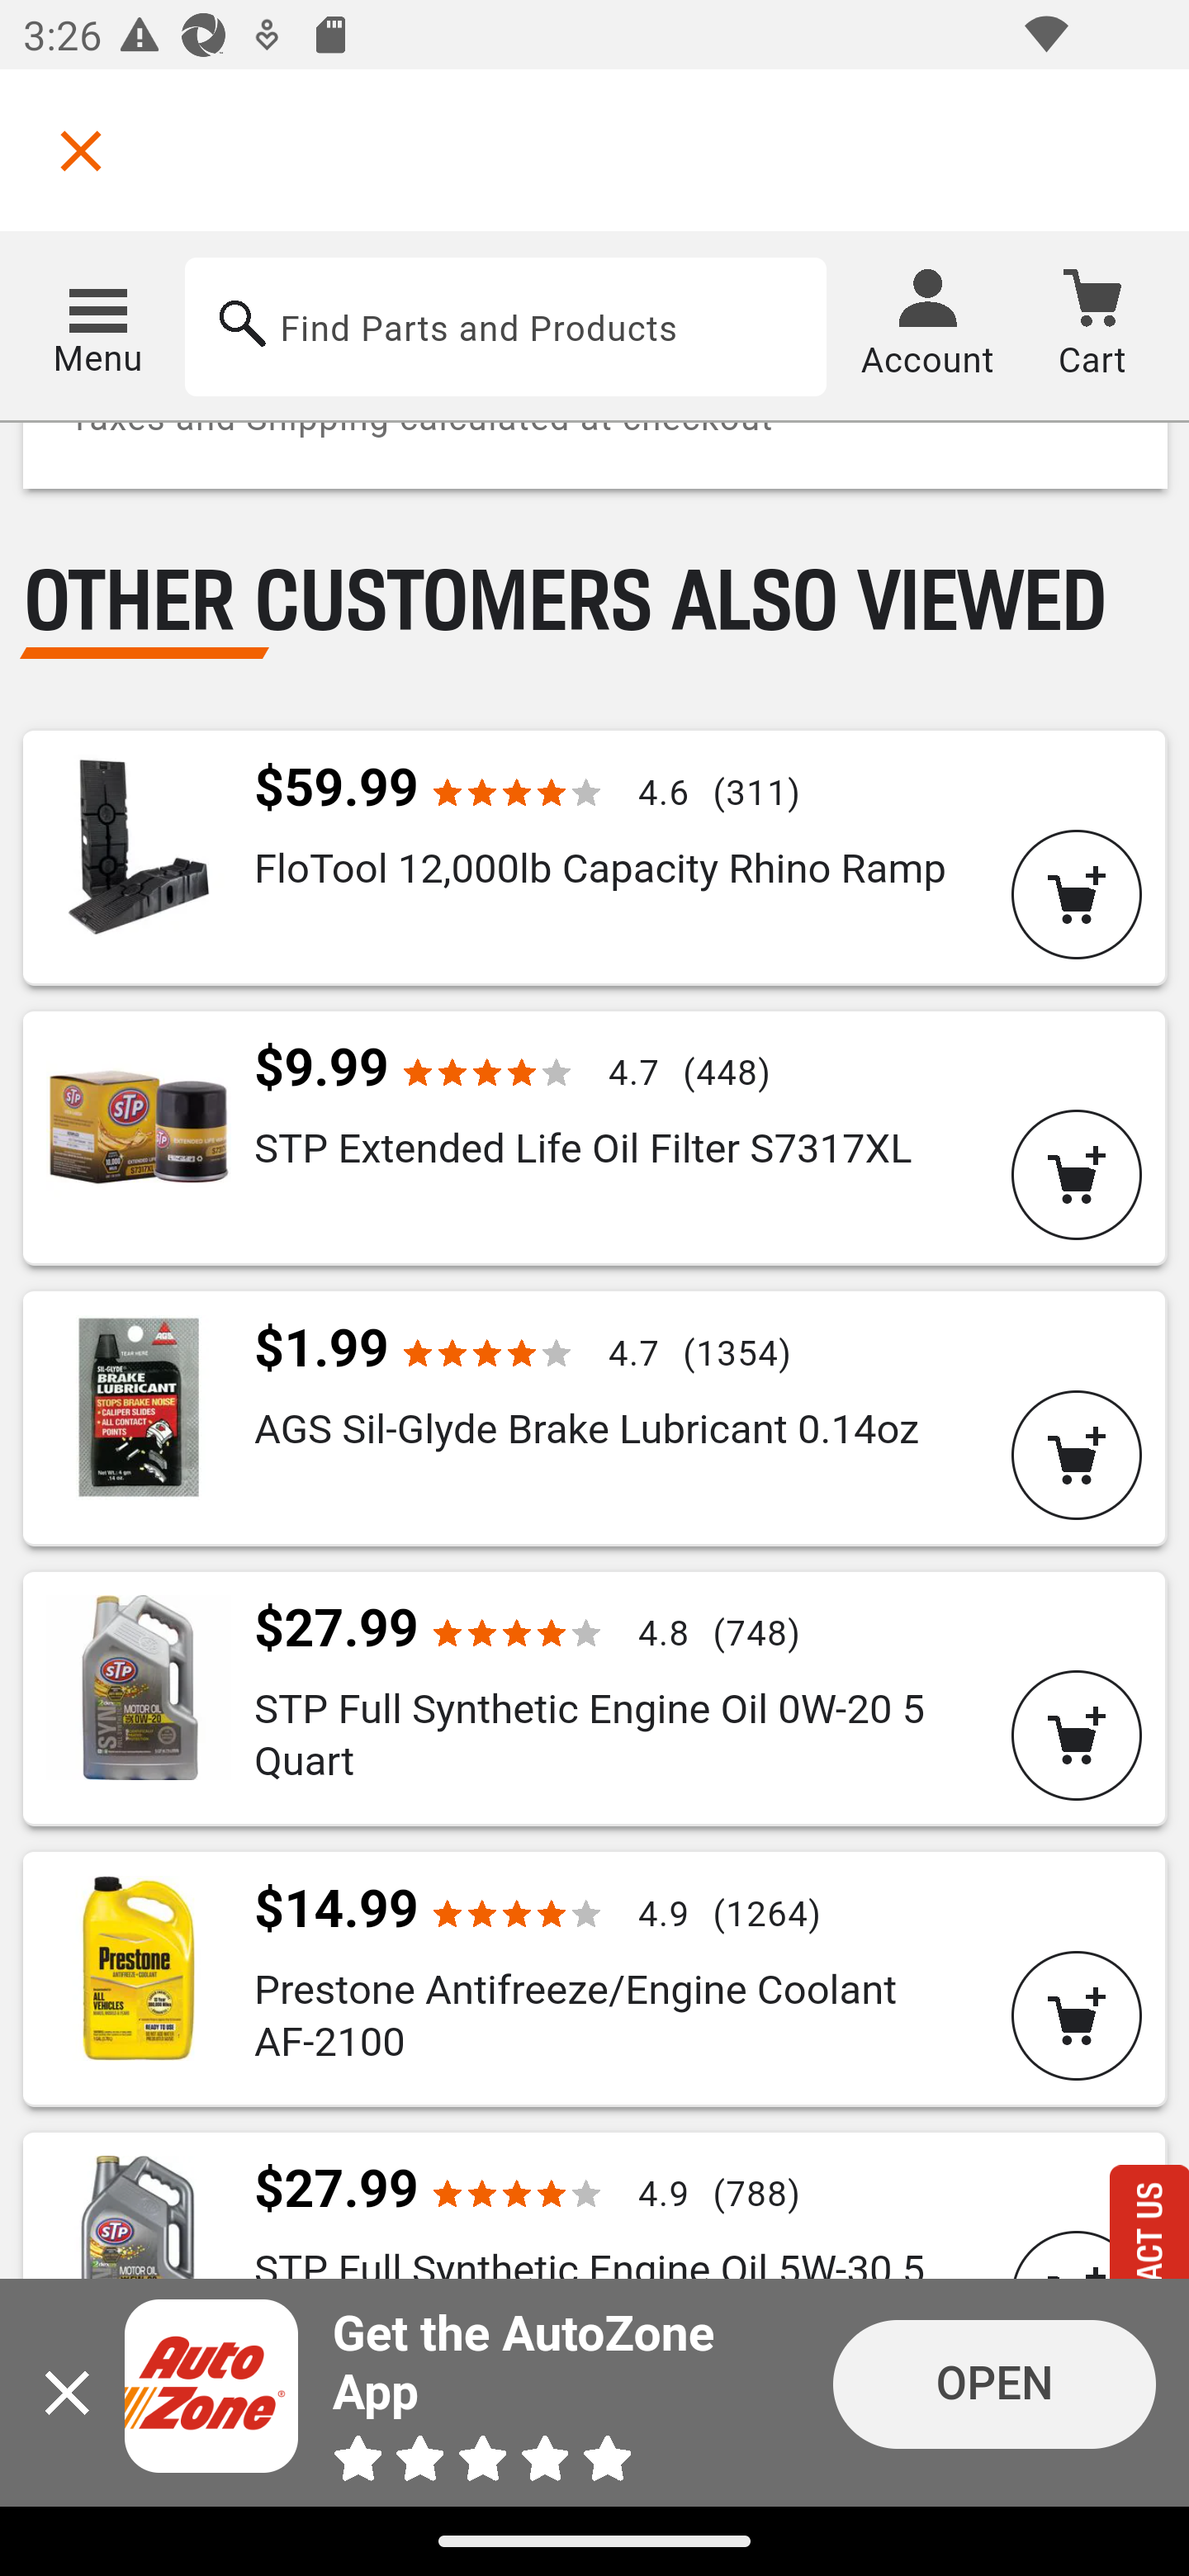  I want to click on Close icon Get the AutoZone App OPEN, so click(594, 2393).